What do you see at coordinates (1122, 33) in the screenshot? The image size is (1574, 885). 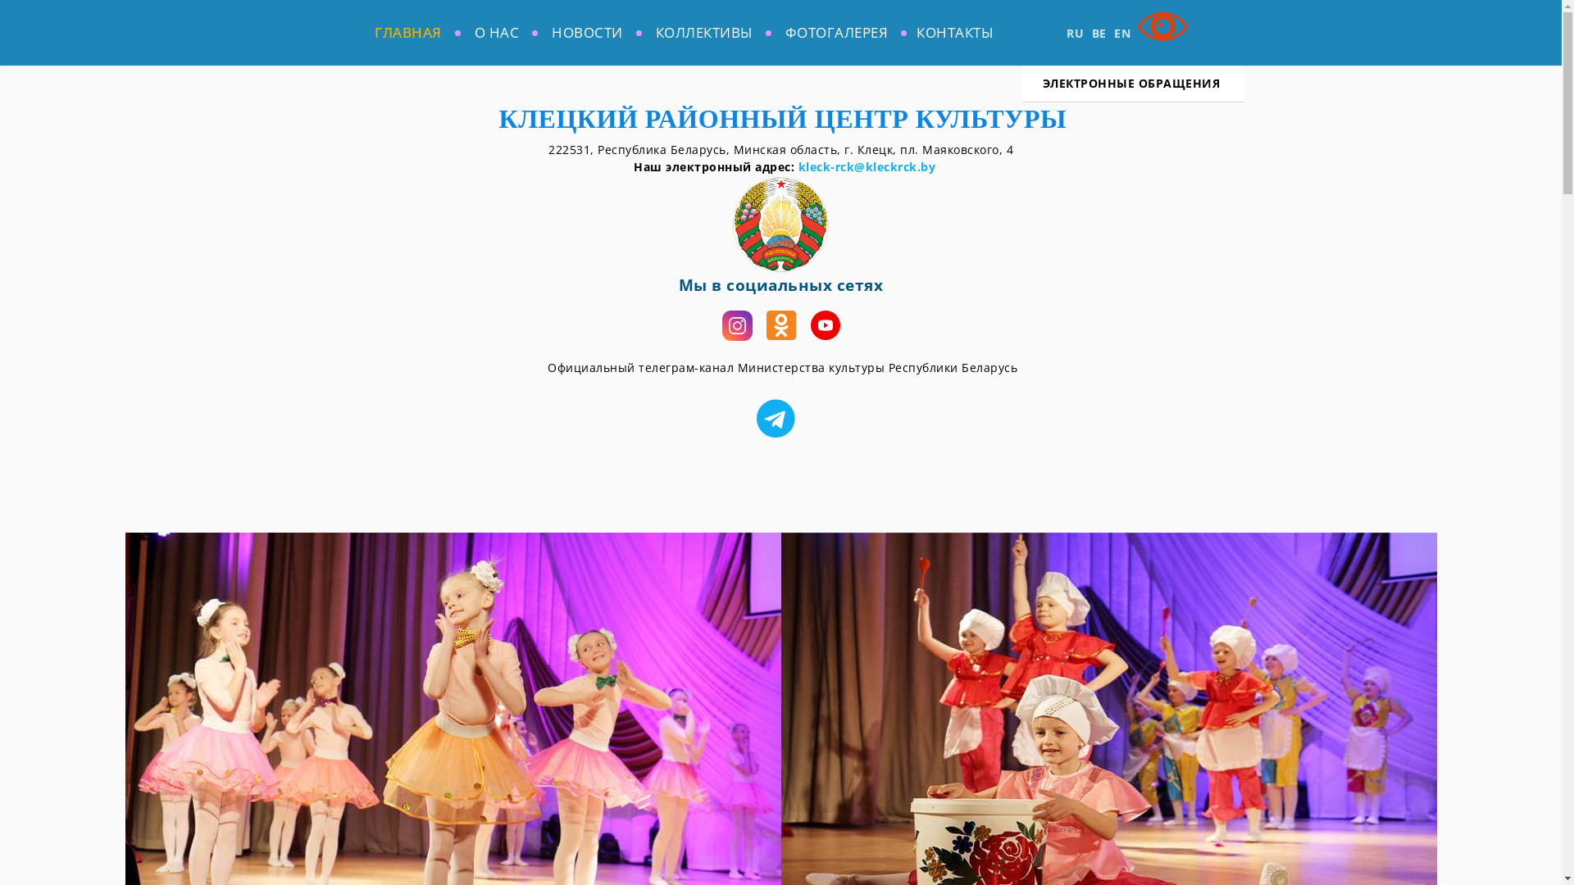 I see `EN` at bounding box center [1122, 33].